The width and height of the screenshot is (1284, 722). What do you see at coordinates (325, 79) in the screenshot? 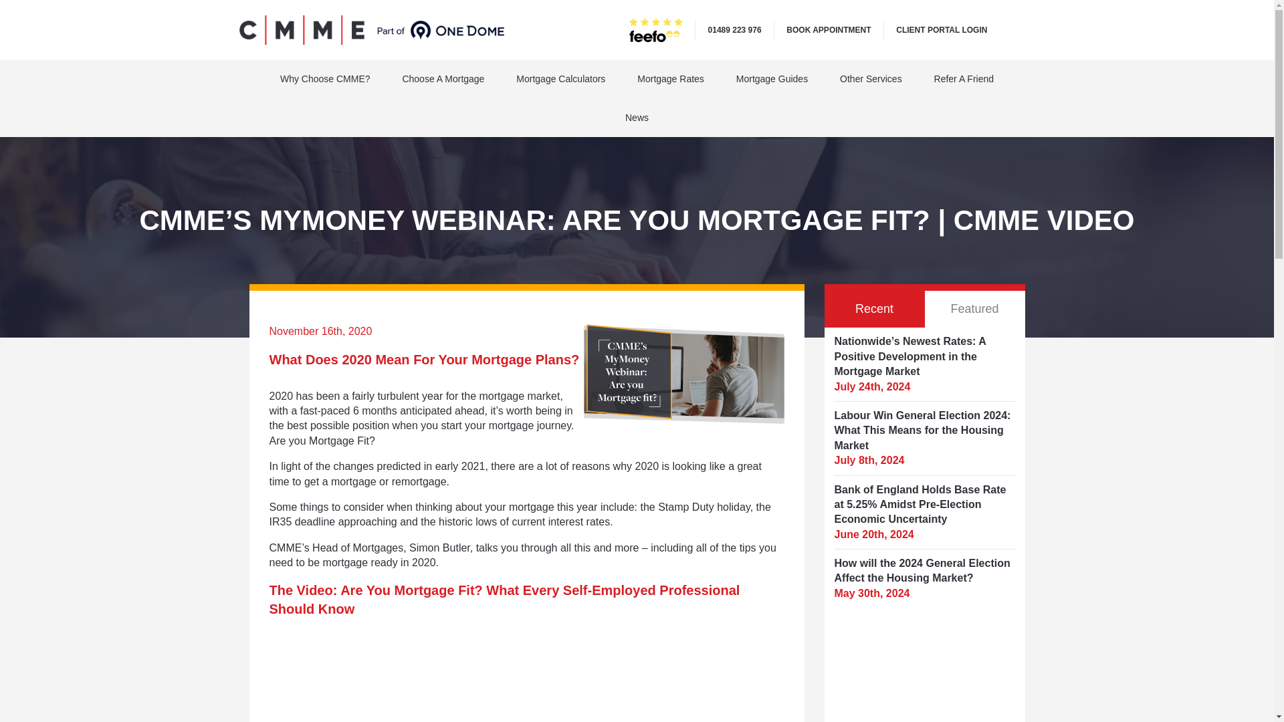
I see `Why Choose CMME?` at bounding box center [325, 79].